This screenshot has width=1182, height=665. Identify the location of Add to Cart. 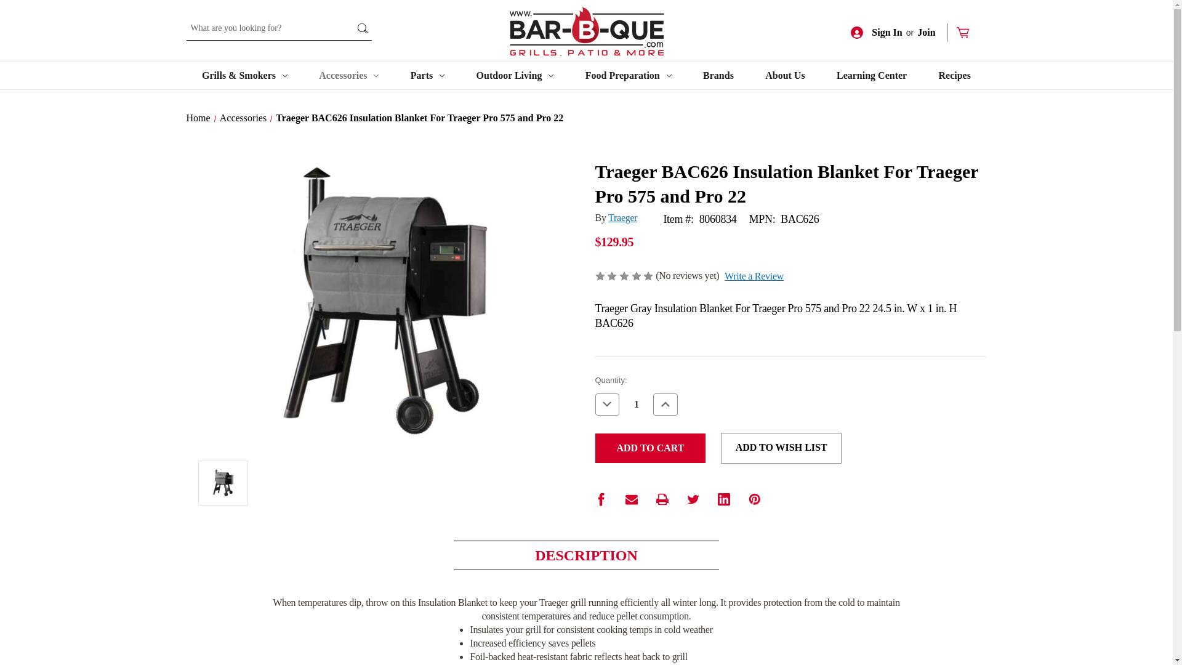
(650, 448).